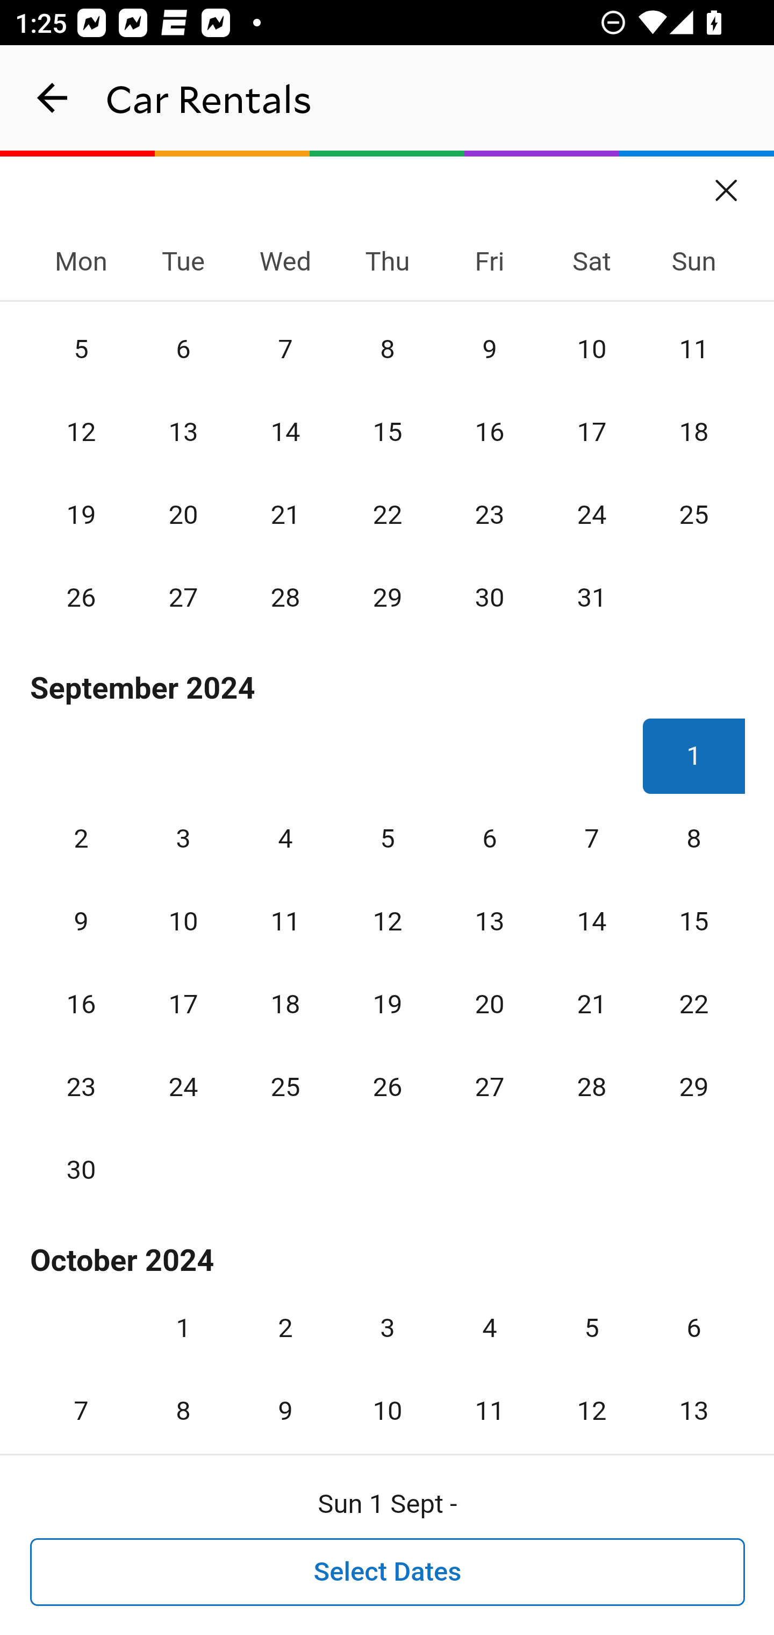  I want to click on 21 September 2024, so click(591, 1005).